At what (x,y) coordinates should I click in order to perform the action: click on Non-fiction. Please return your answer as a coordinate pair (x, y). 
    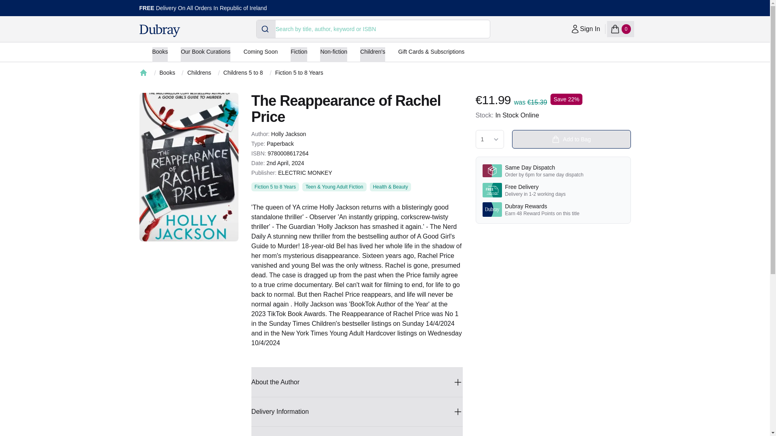
    Looking at the image, I should click on (585, 29).